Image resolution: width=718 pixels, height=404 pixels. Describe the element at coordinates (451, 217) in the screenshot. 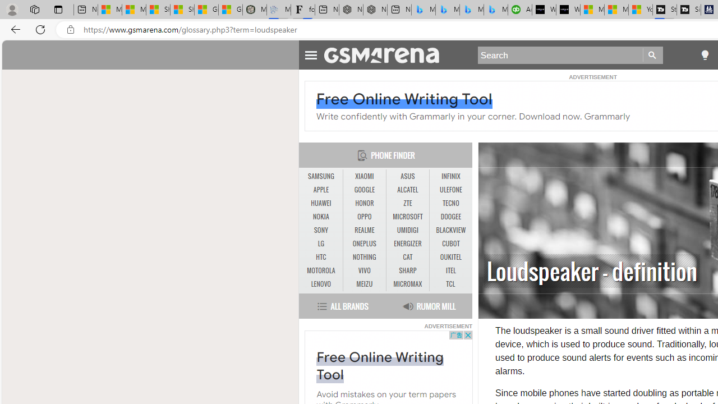

I see `DOOGEE` at that location.